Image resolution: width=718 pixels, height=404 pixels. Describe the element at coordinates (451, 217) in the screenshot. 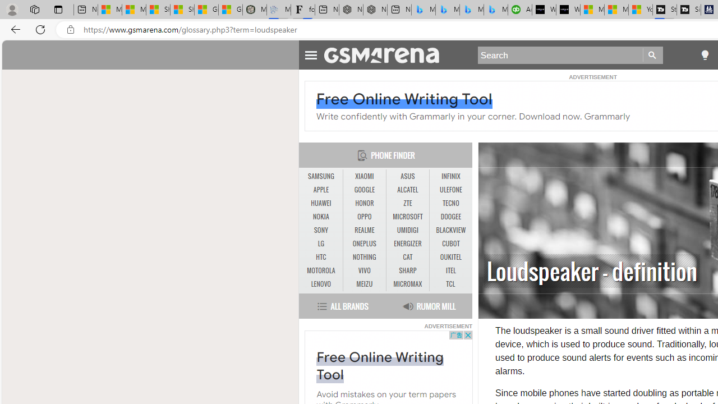

I see `DOOGEE` at that location.